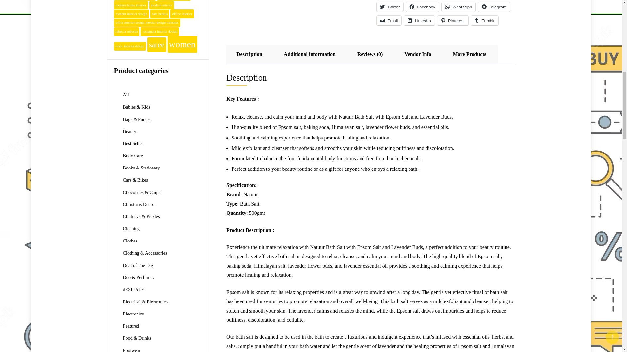  What do you see at coordinates (494, 7) in the screenshot?
I see `Click to share on Telegram` at bounding box center [494, 7].